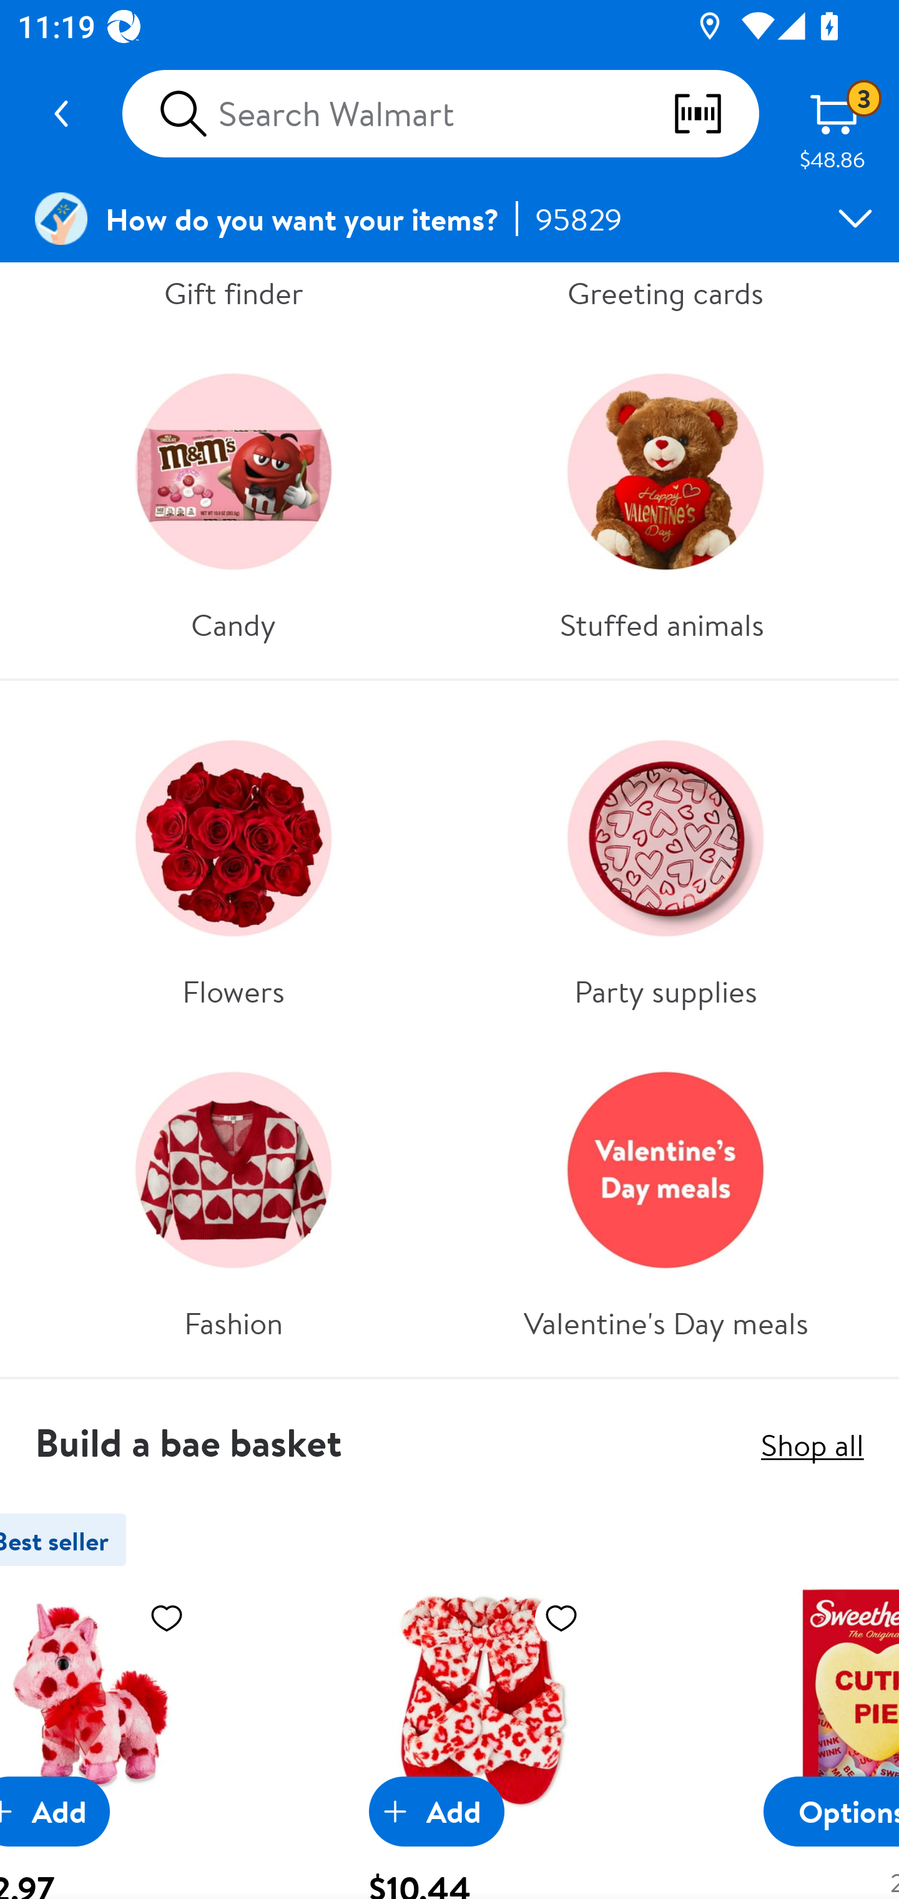 The height and width of the screenshot is (1899, 899). Describe the element at coordinates (233, 864) in the screenshot. I see `Flowers` at that location.